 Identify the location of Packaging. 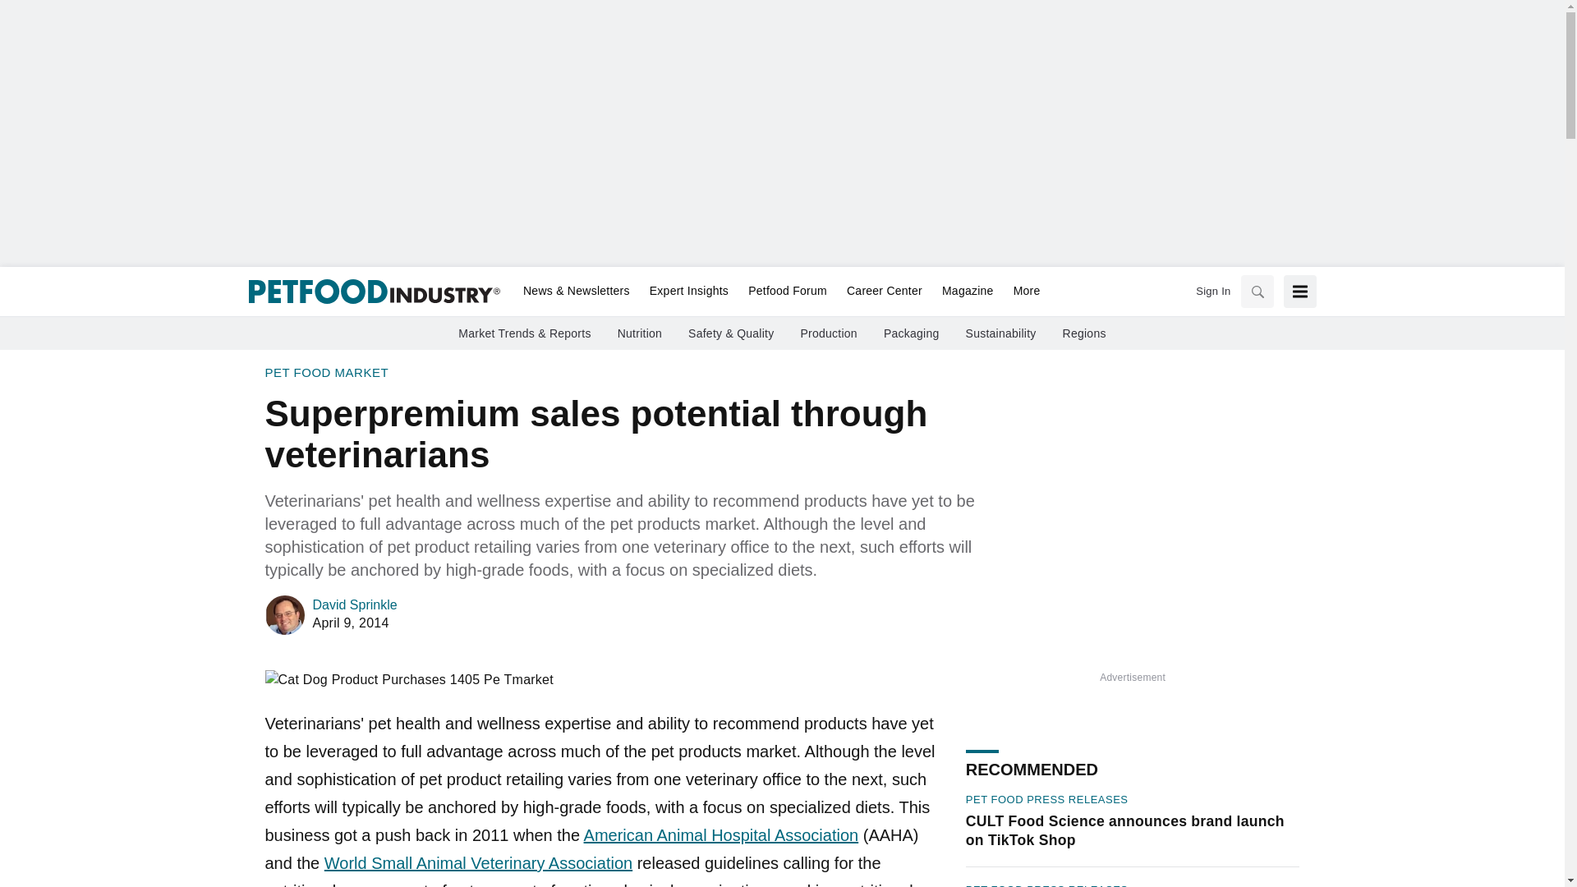
(912, 333).